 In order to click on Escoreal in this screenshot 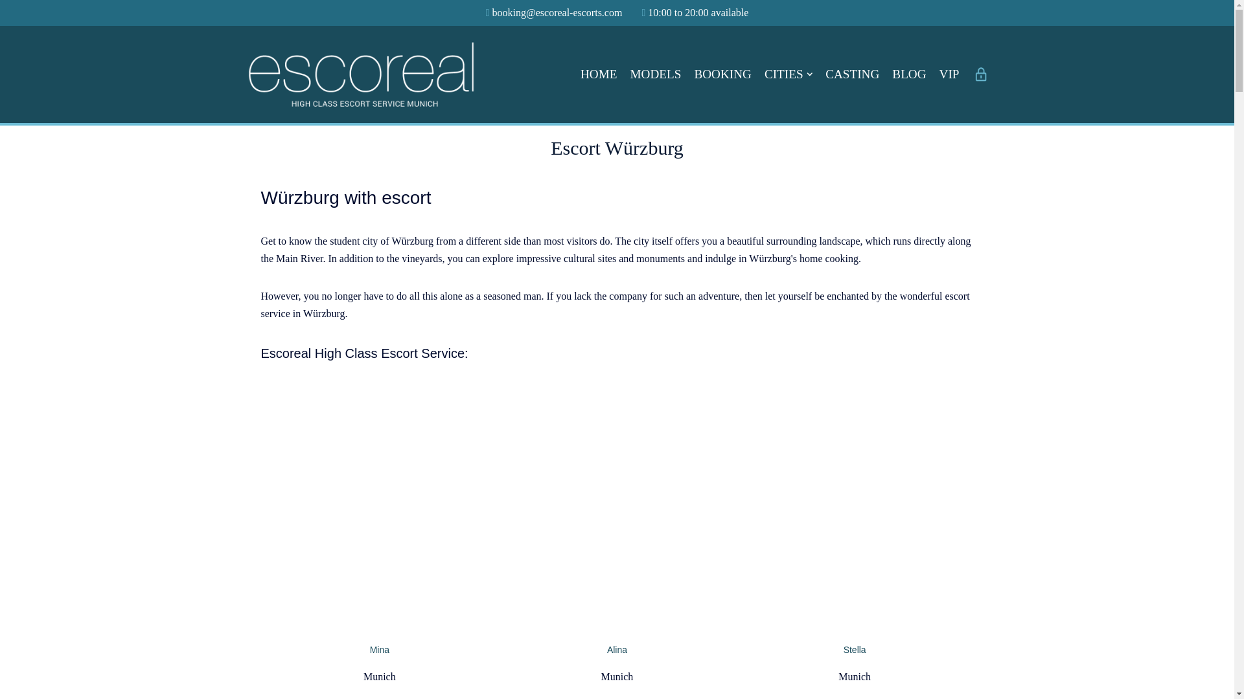, I will do `click(360, 74)`.